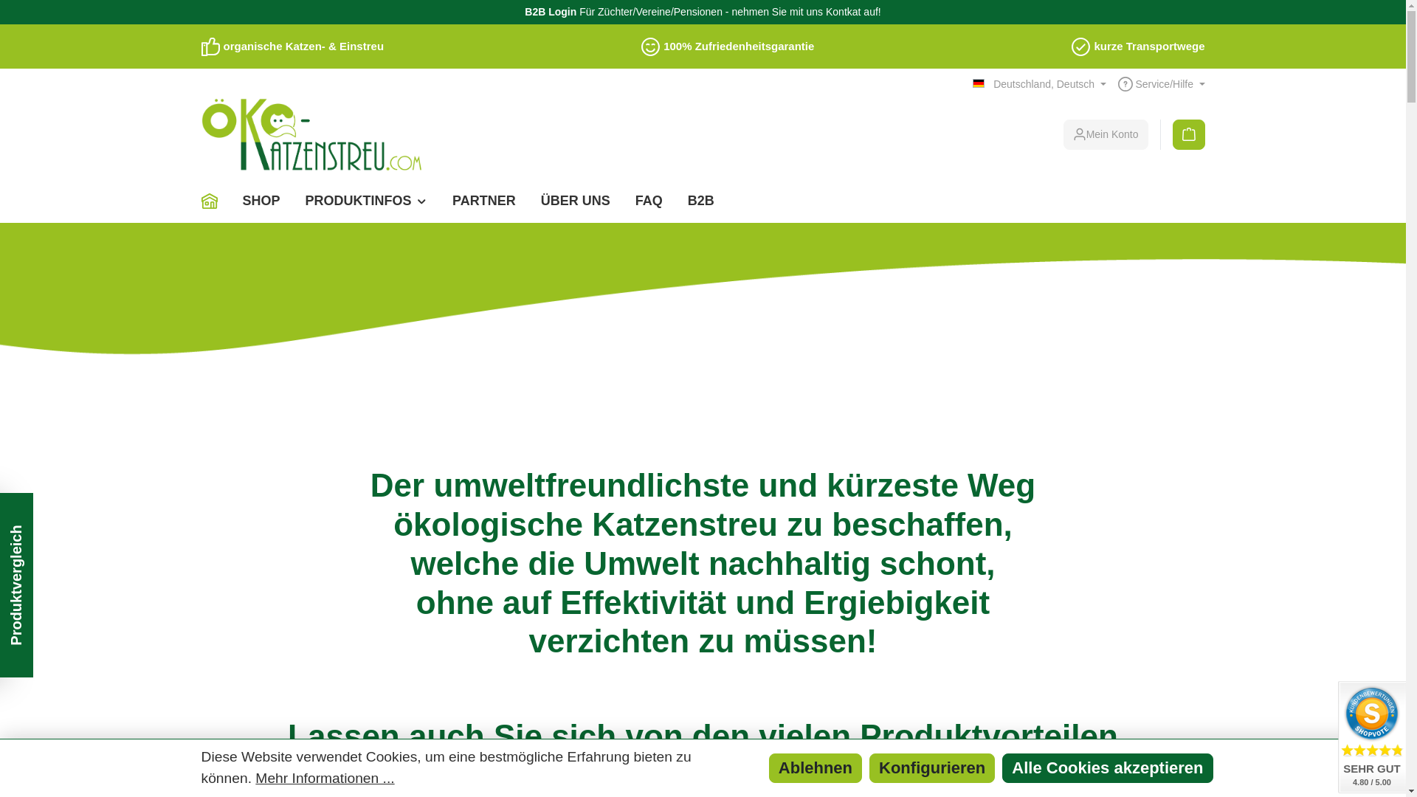  What do you see at coordinates (701, 201) in the screenshot?
I see `B2B` at bounding box center [701, 201].